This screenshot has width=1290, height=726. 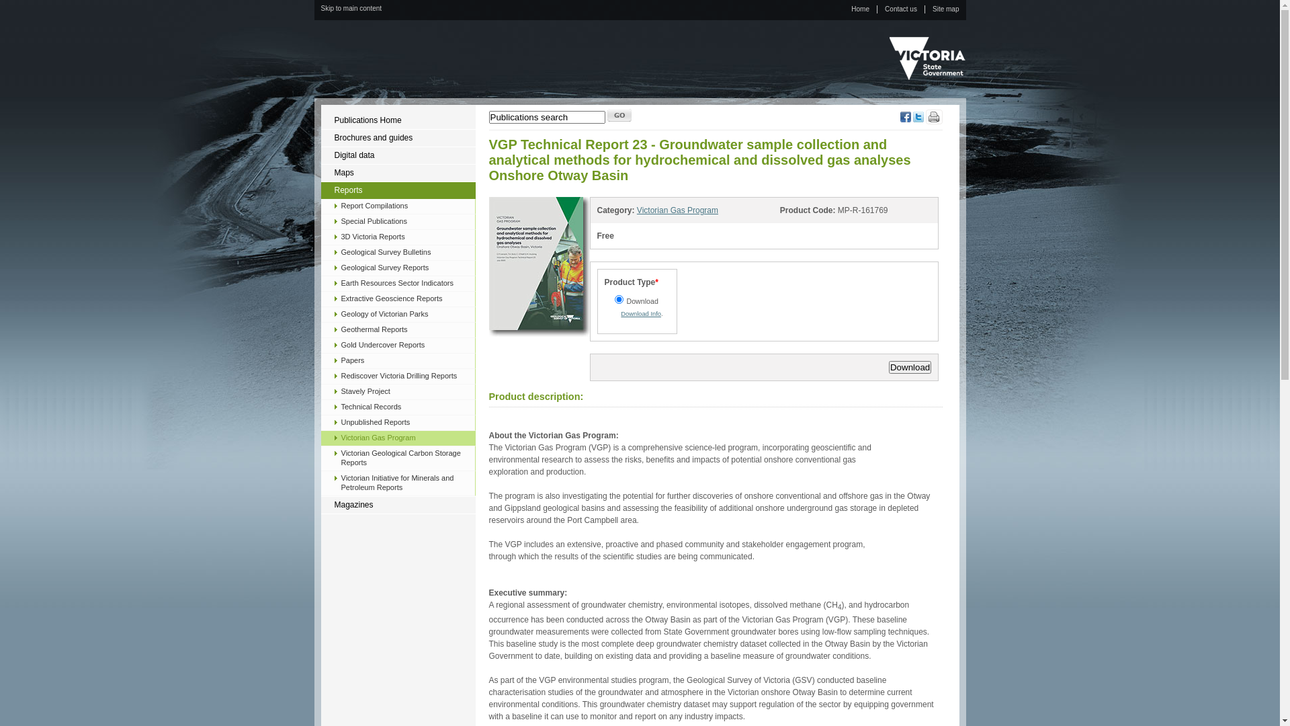 What do you see at coordinates (934, 122) in the screenshot?
I see `Print using printer friendly version of this page` at bounding box center [934, 122].